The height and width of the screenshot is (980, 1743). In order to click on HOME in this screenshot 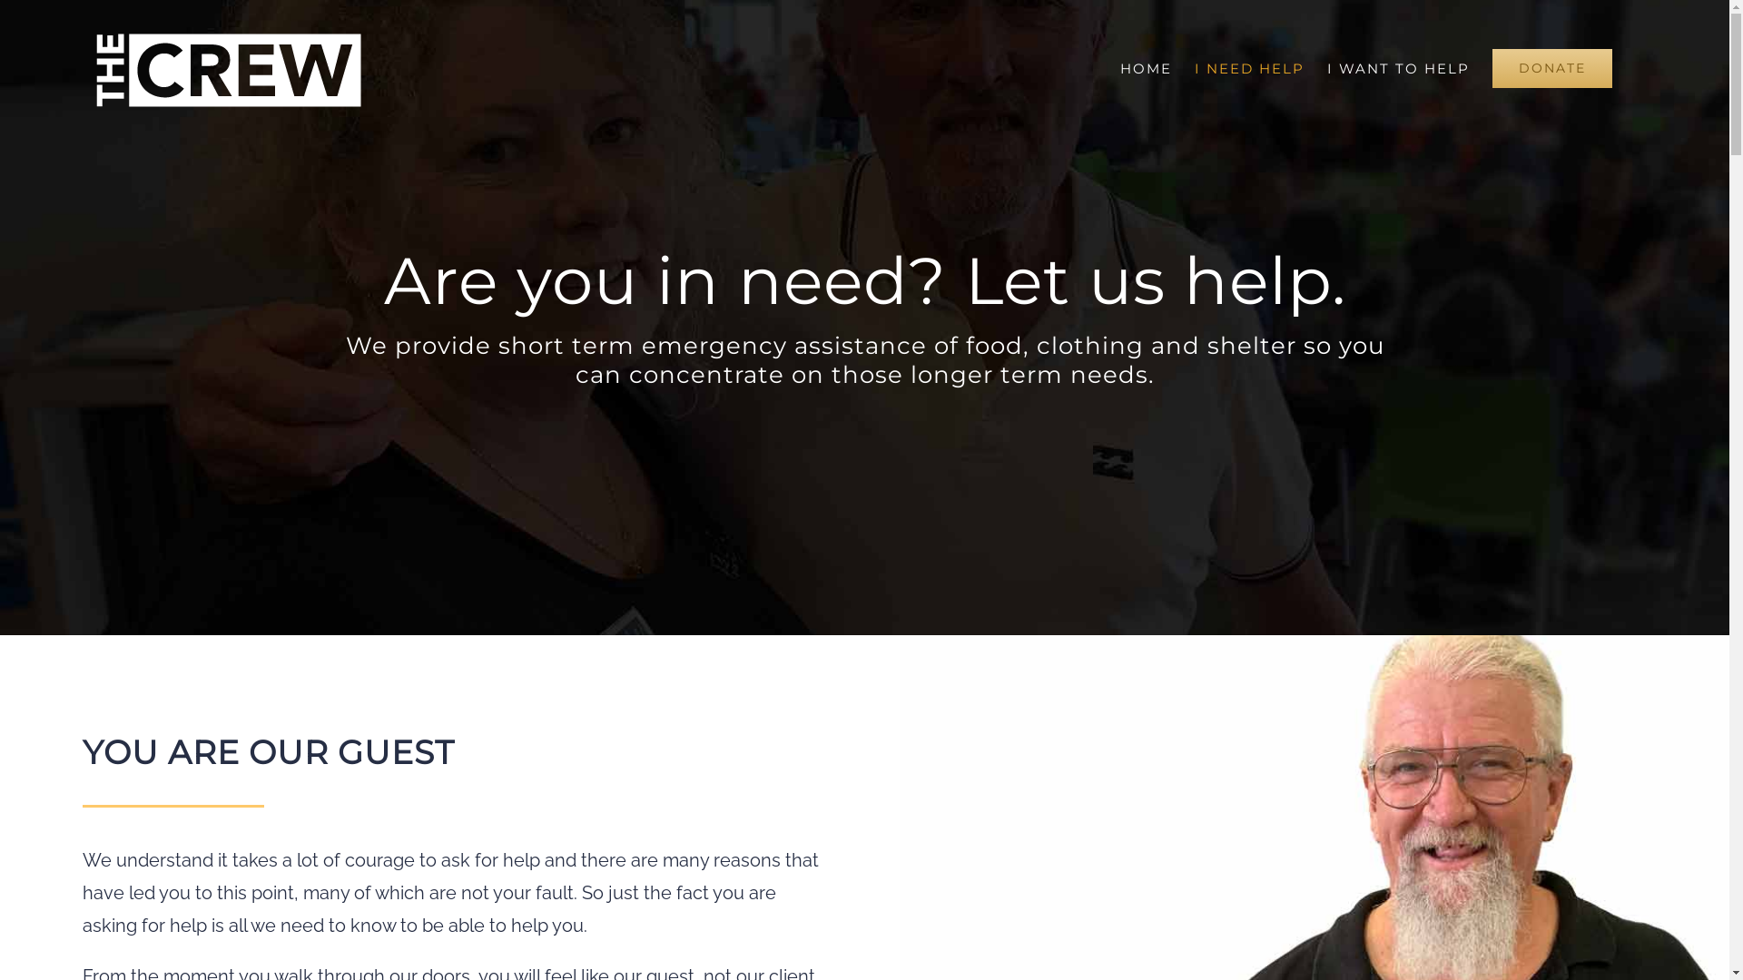, I will do `click(1146, 68)`.